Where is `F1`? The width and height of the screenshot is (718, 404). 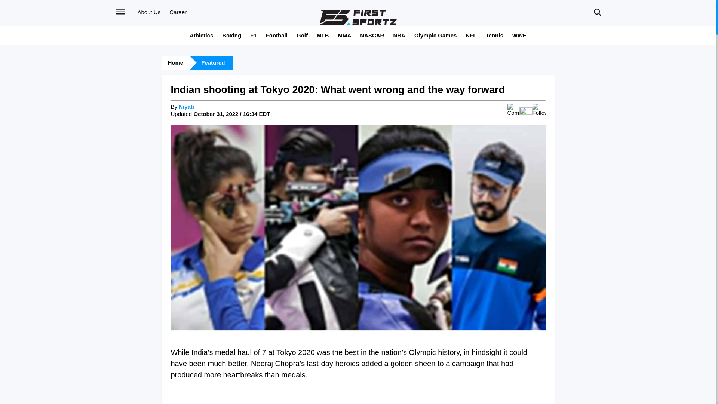
F1 is located at coordinates (254, 35).